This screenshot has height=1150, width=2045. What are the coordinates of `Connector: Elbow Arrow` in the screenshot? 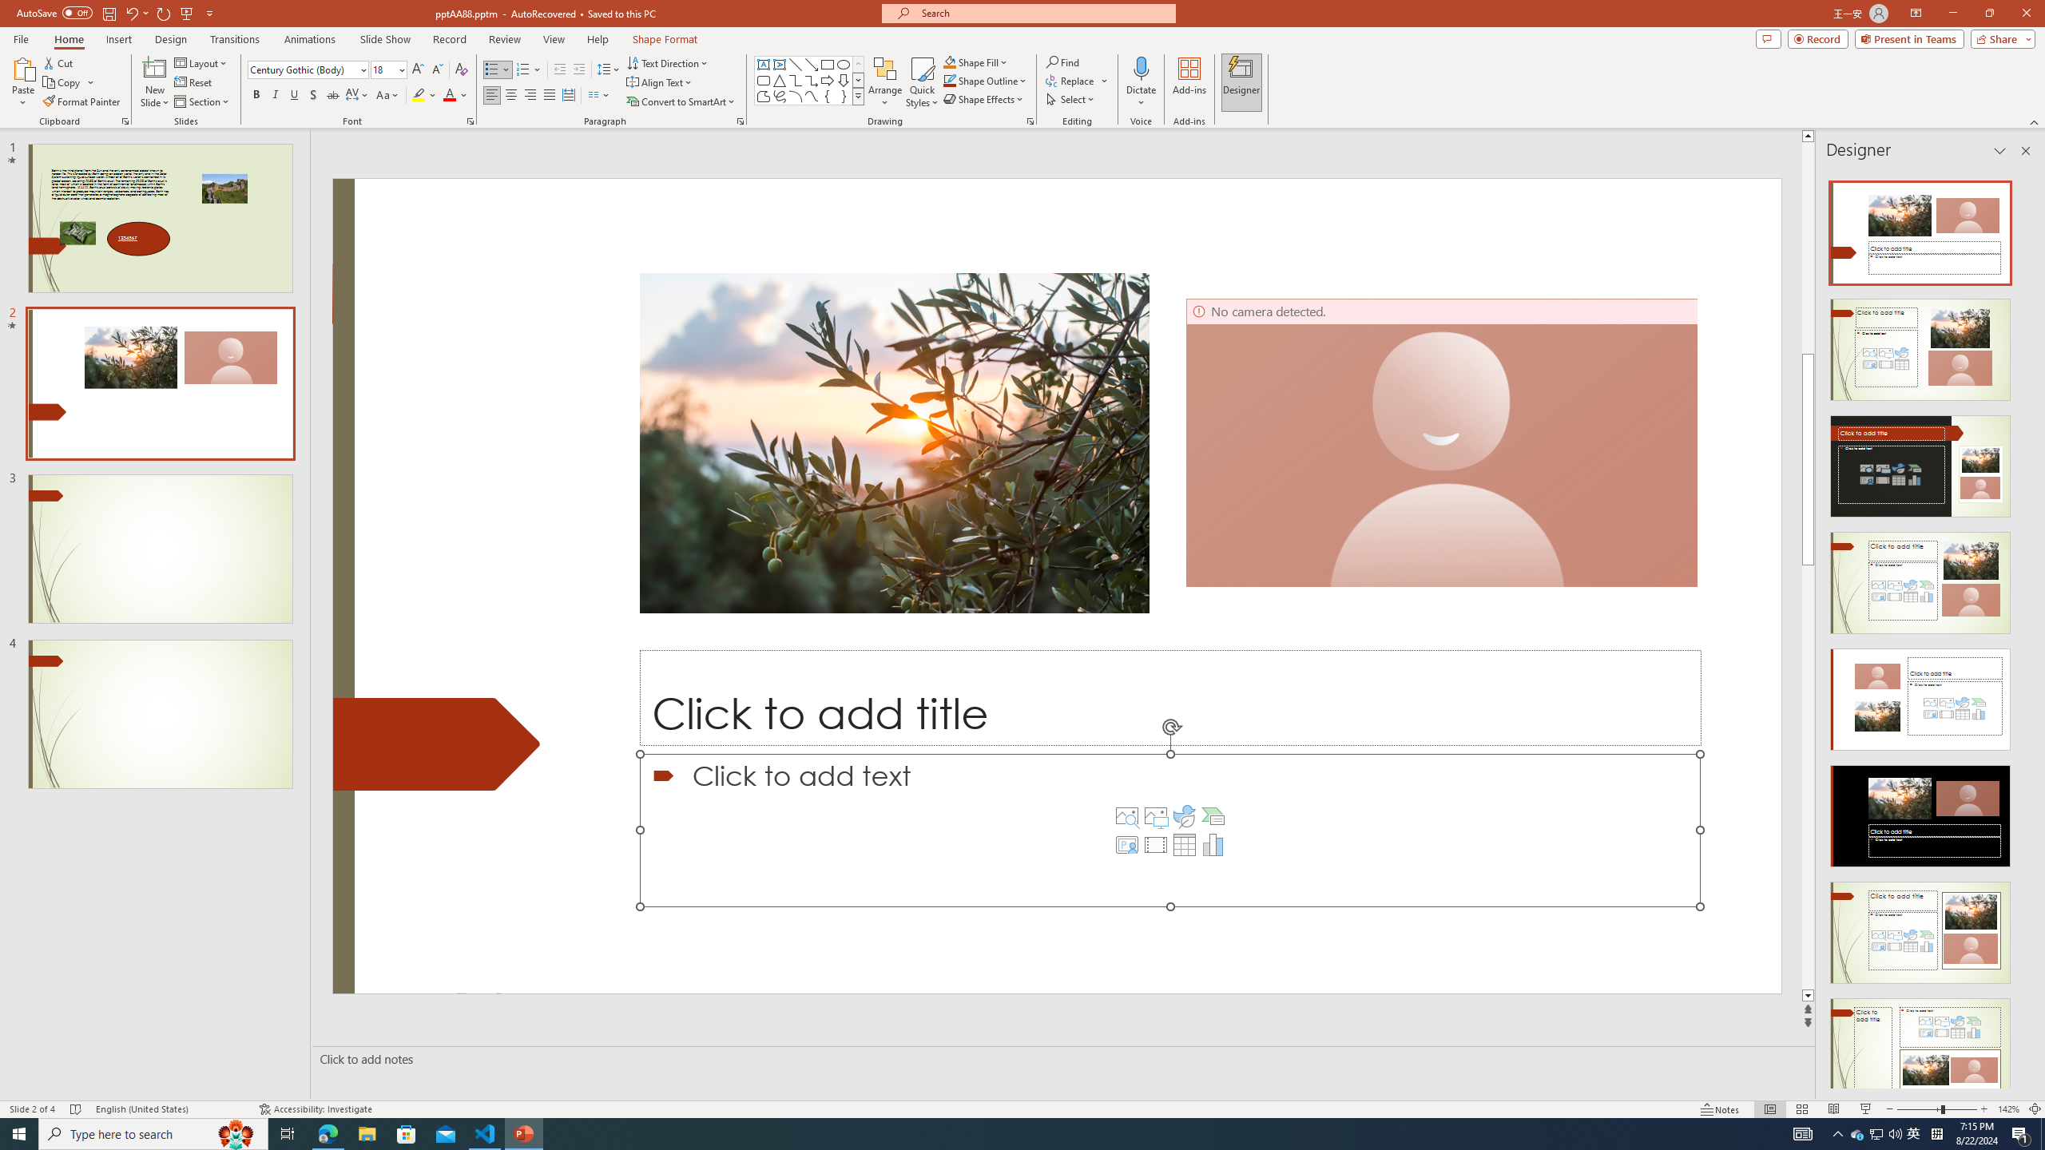 It's located at (812, 80).